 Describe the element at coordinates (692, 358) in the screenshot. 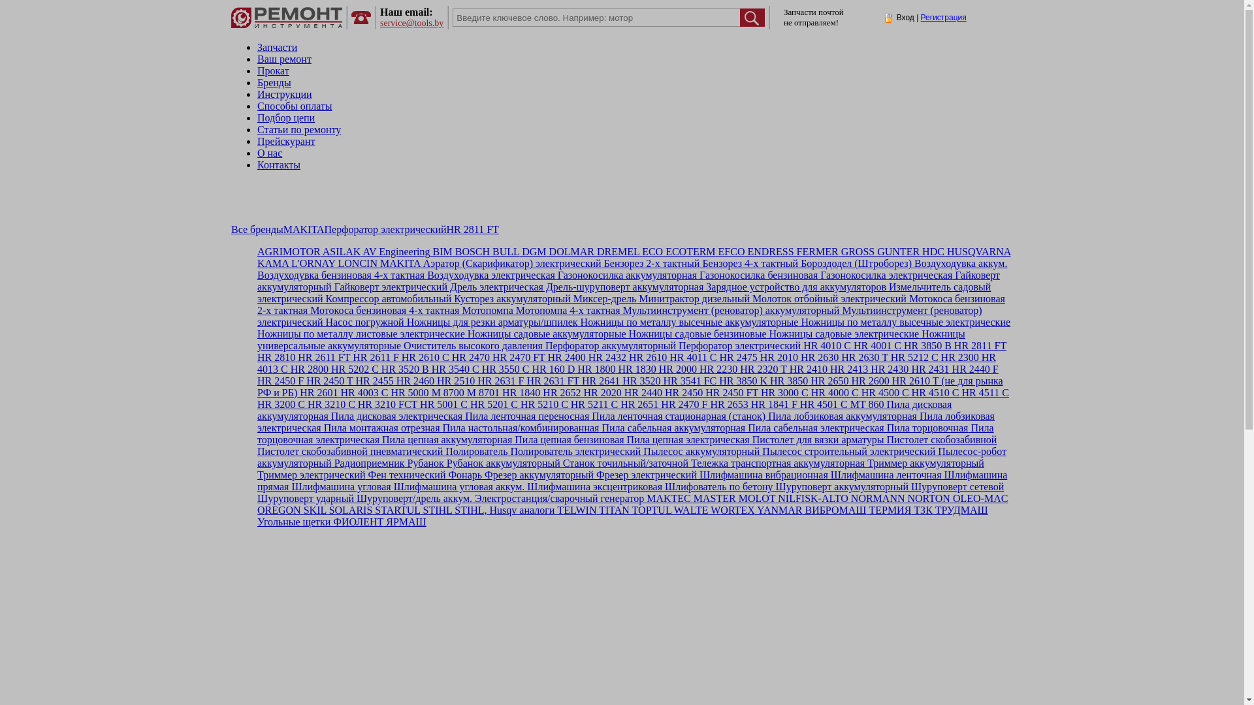

I see `HR 4011 C` at that location.